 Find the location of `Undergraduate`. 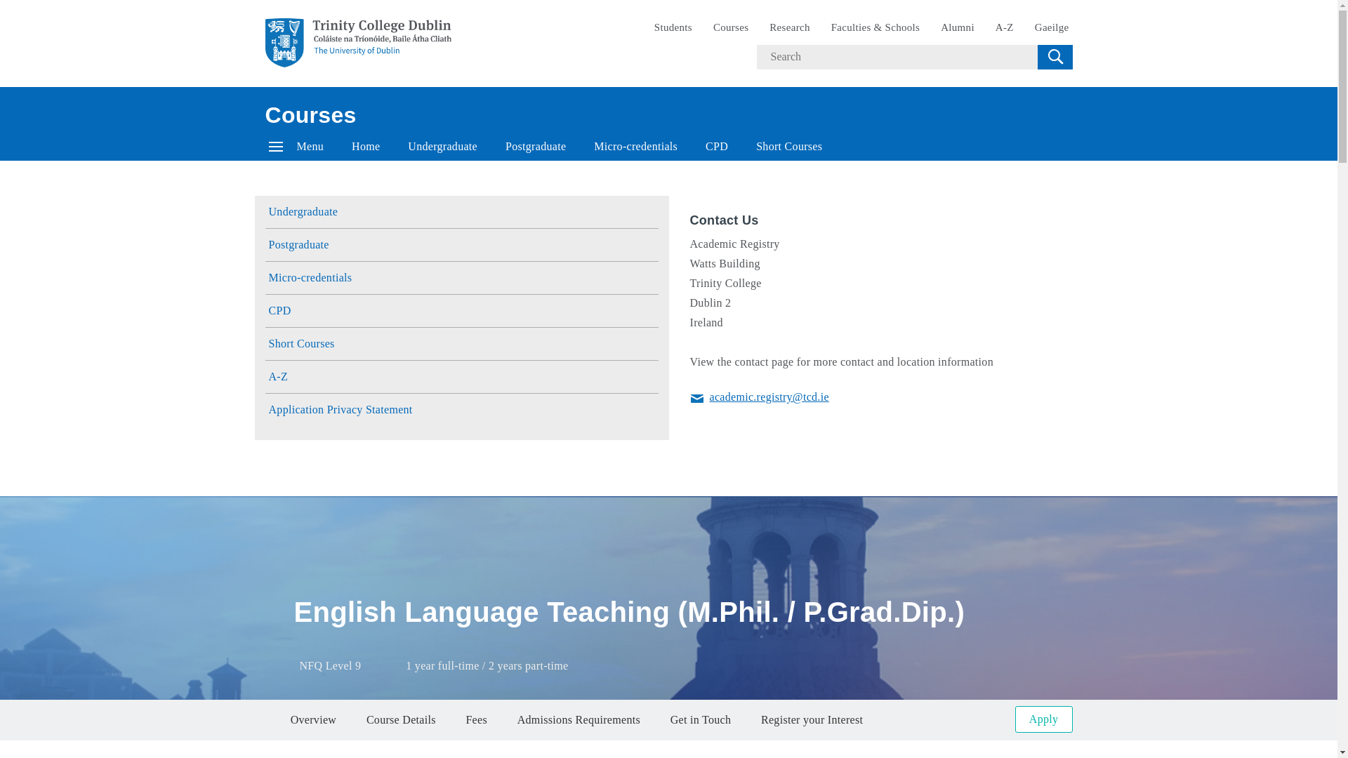

Undergraduate is located at coordinates (462, 212).